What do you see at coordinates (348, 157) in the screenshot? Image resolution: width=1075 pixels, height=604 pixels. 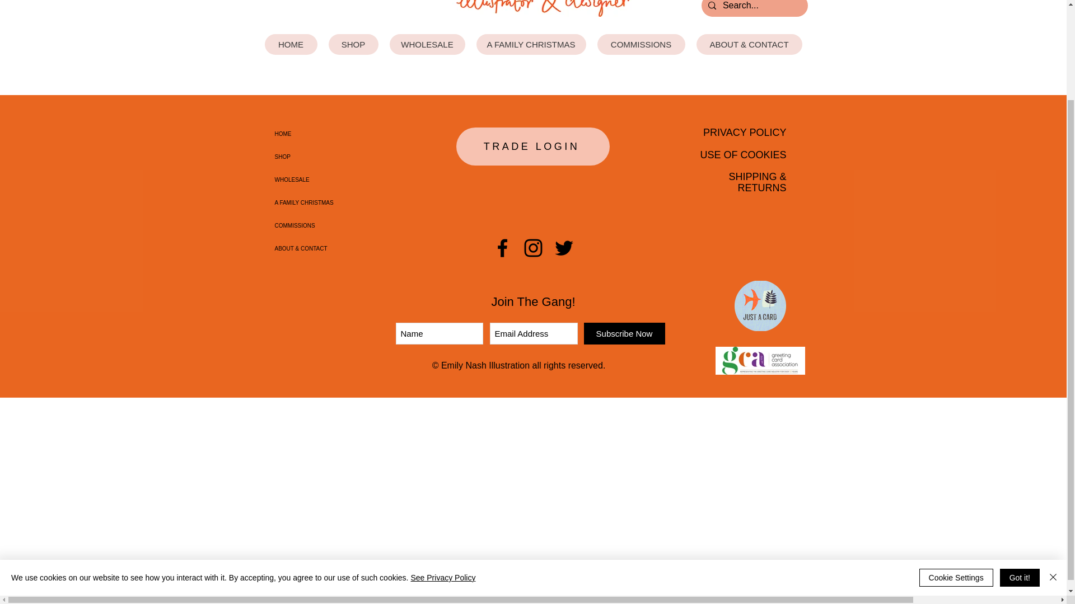 I see `SHOP` at bounding box center [348, 157].